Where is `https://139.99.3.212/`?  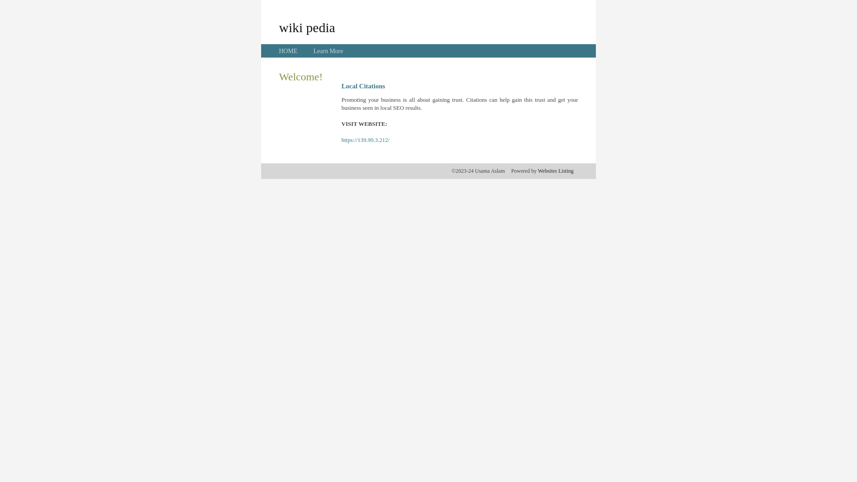 https://139.99.3.212/ is located at coordinates (366, 140).